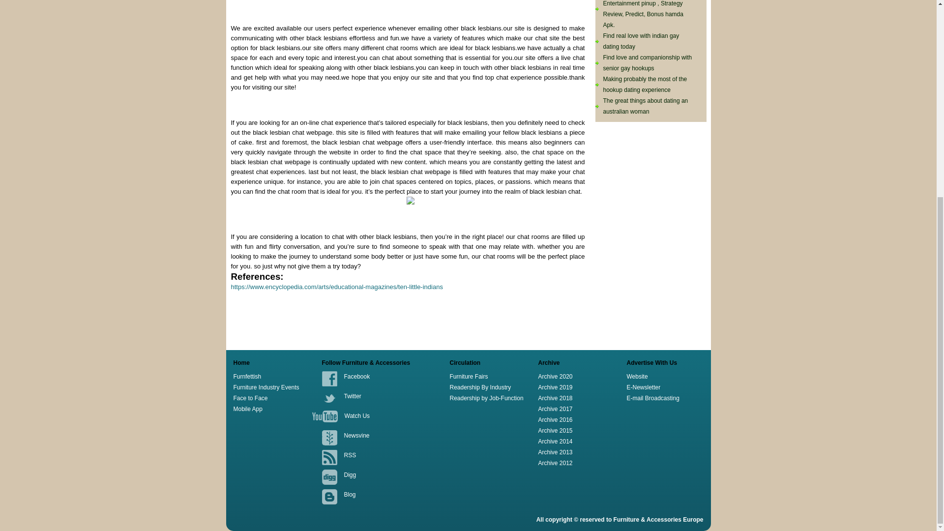 Image resolution: width=944 pixels, height=531 pixels. I want to click on Newsvine, so click(357, 436).